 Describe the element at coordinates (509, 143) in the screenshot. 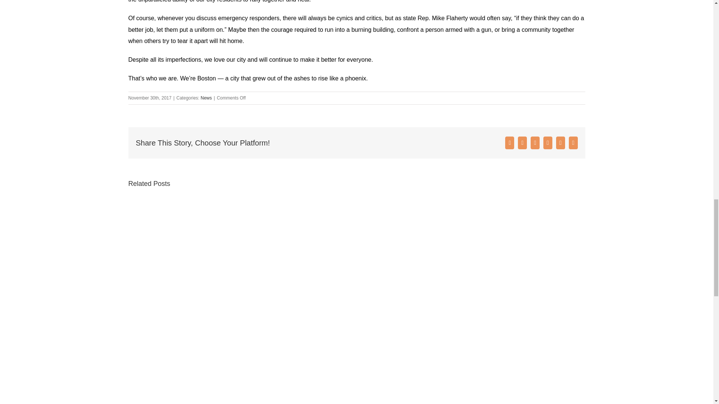

I see `Facebook` at that location.